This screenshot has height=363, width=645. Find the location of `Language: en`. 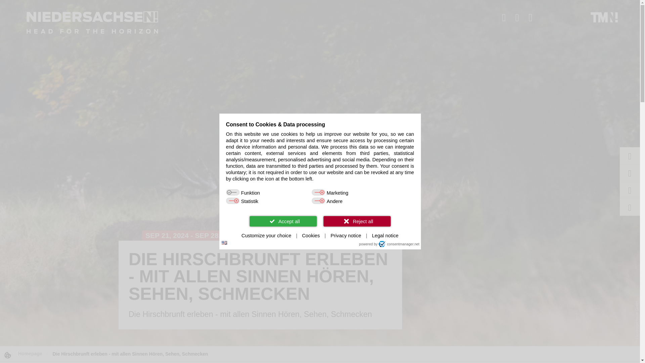

Language: en is located at coordinates (224, 243).